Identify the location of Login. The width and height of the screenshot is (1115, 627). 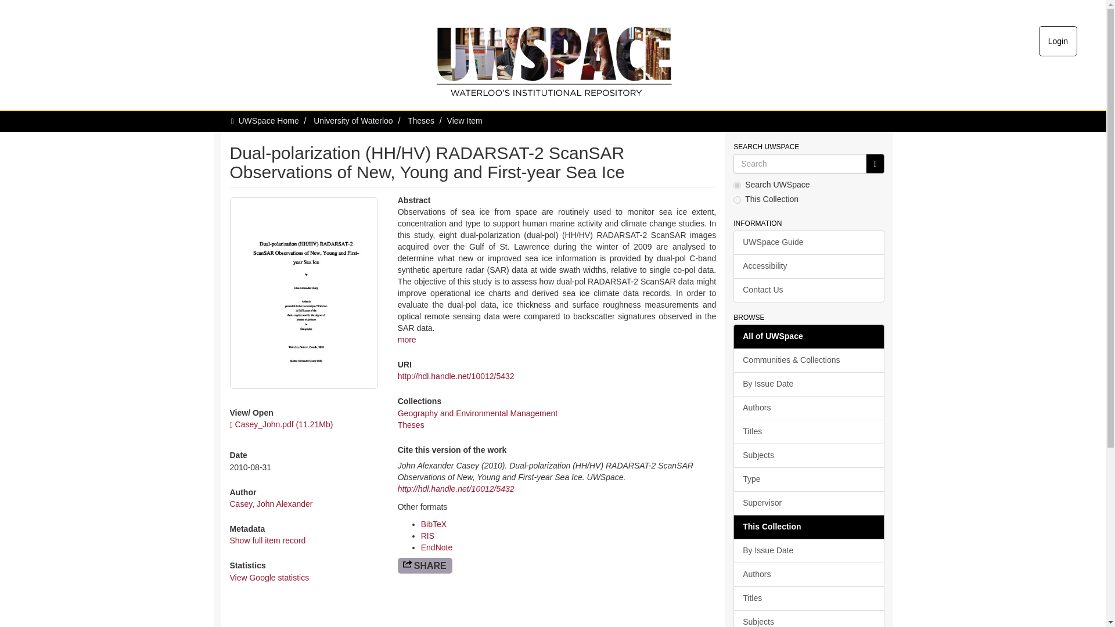
(1058, 41).